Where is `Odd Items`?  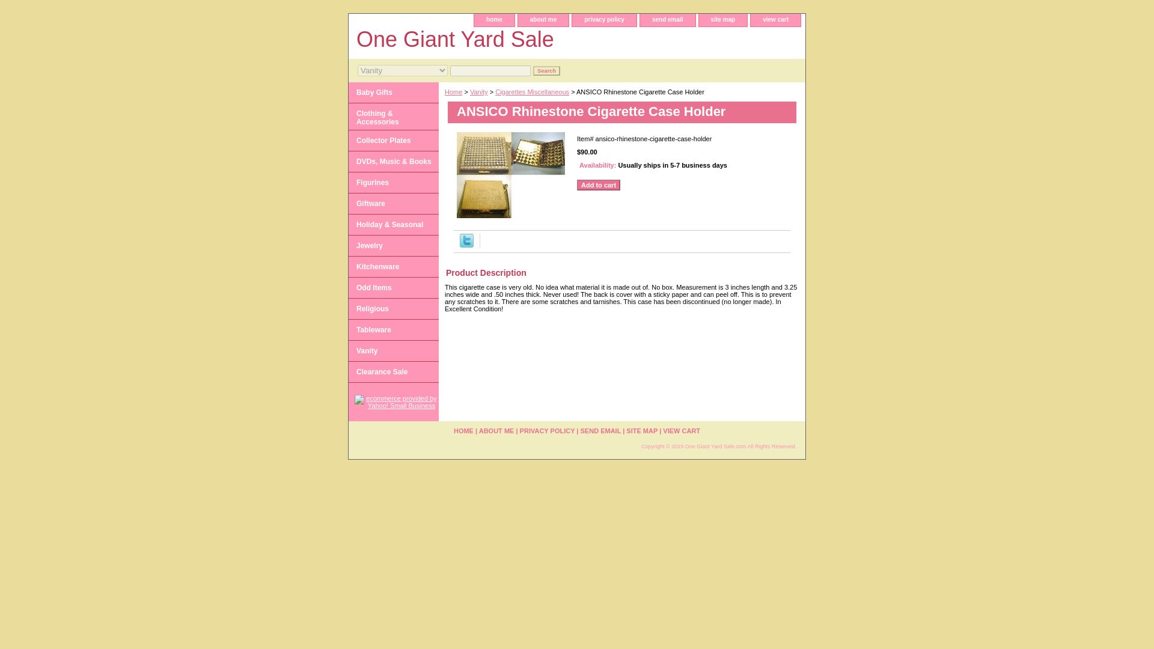
Odd Items is located at coordinates (393, 288).